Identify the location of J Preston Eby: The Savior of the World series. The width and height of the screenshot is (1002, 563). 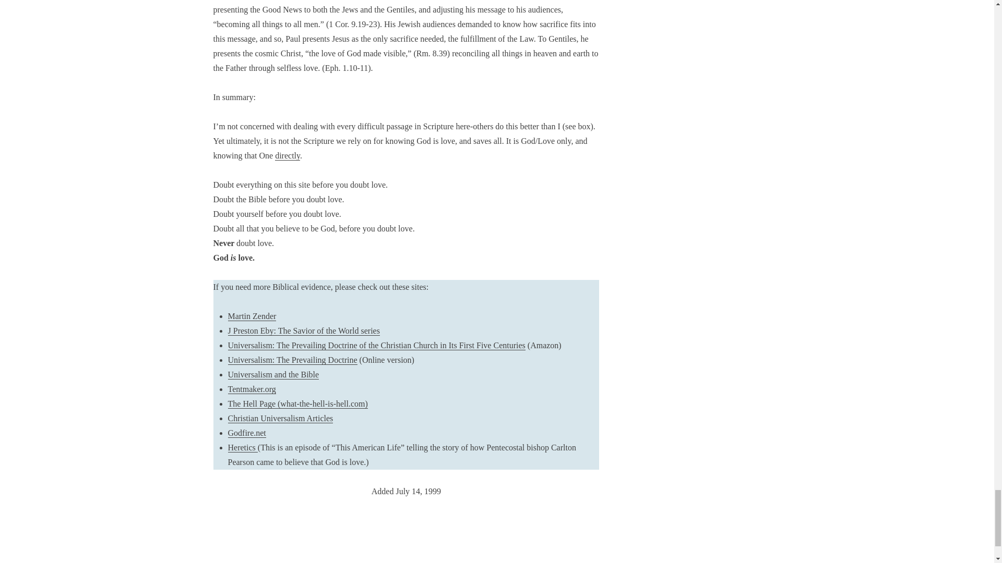
(303, 331).